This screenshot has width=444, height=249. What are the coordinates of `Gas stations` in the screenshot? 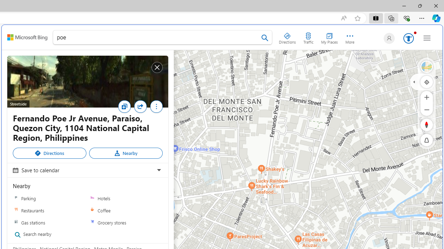 It's located at (50, 222).